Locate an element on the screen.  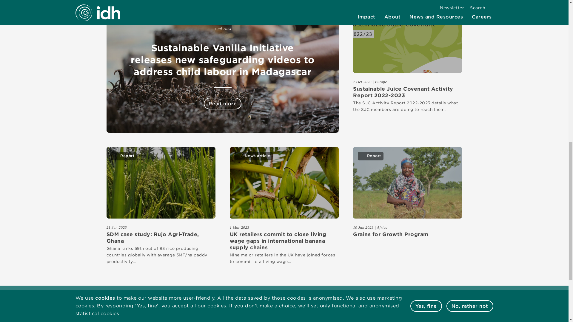
Teaser link is located at coordinates (407, 37).